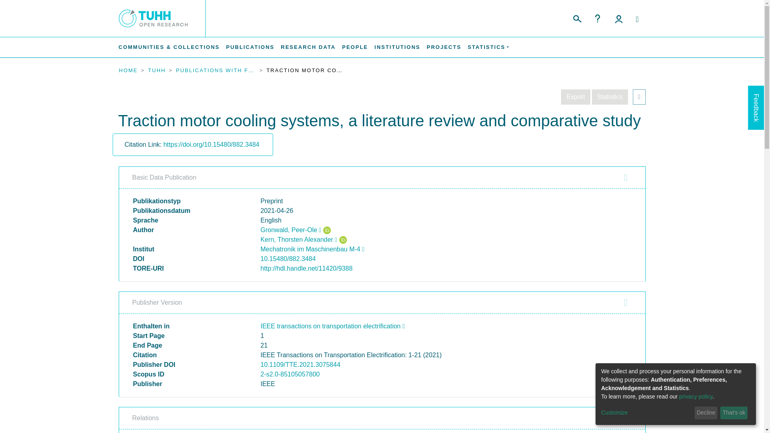 This screenshot has width=770, height=433. Describe the element at coordinates (312, 249) in the screenshot. I see `Mechatronik im Maschinenbau M-4 ` at that location.